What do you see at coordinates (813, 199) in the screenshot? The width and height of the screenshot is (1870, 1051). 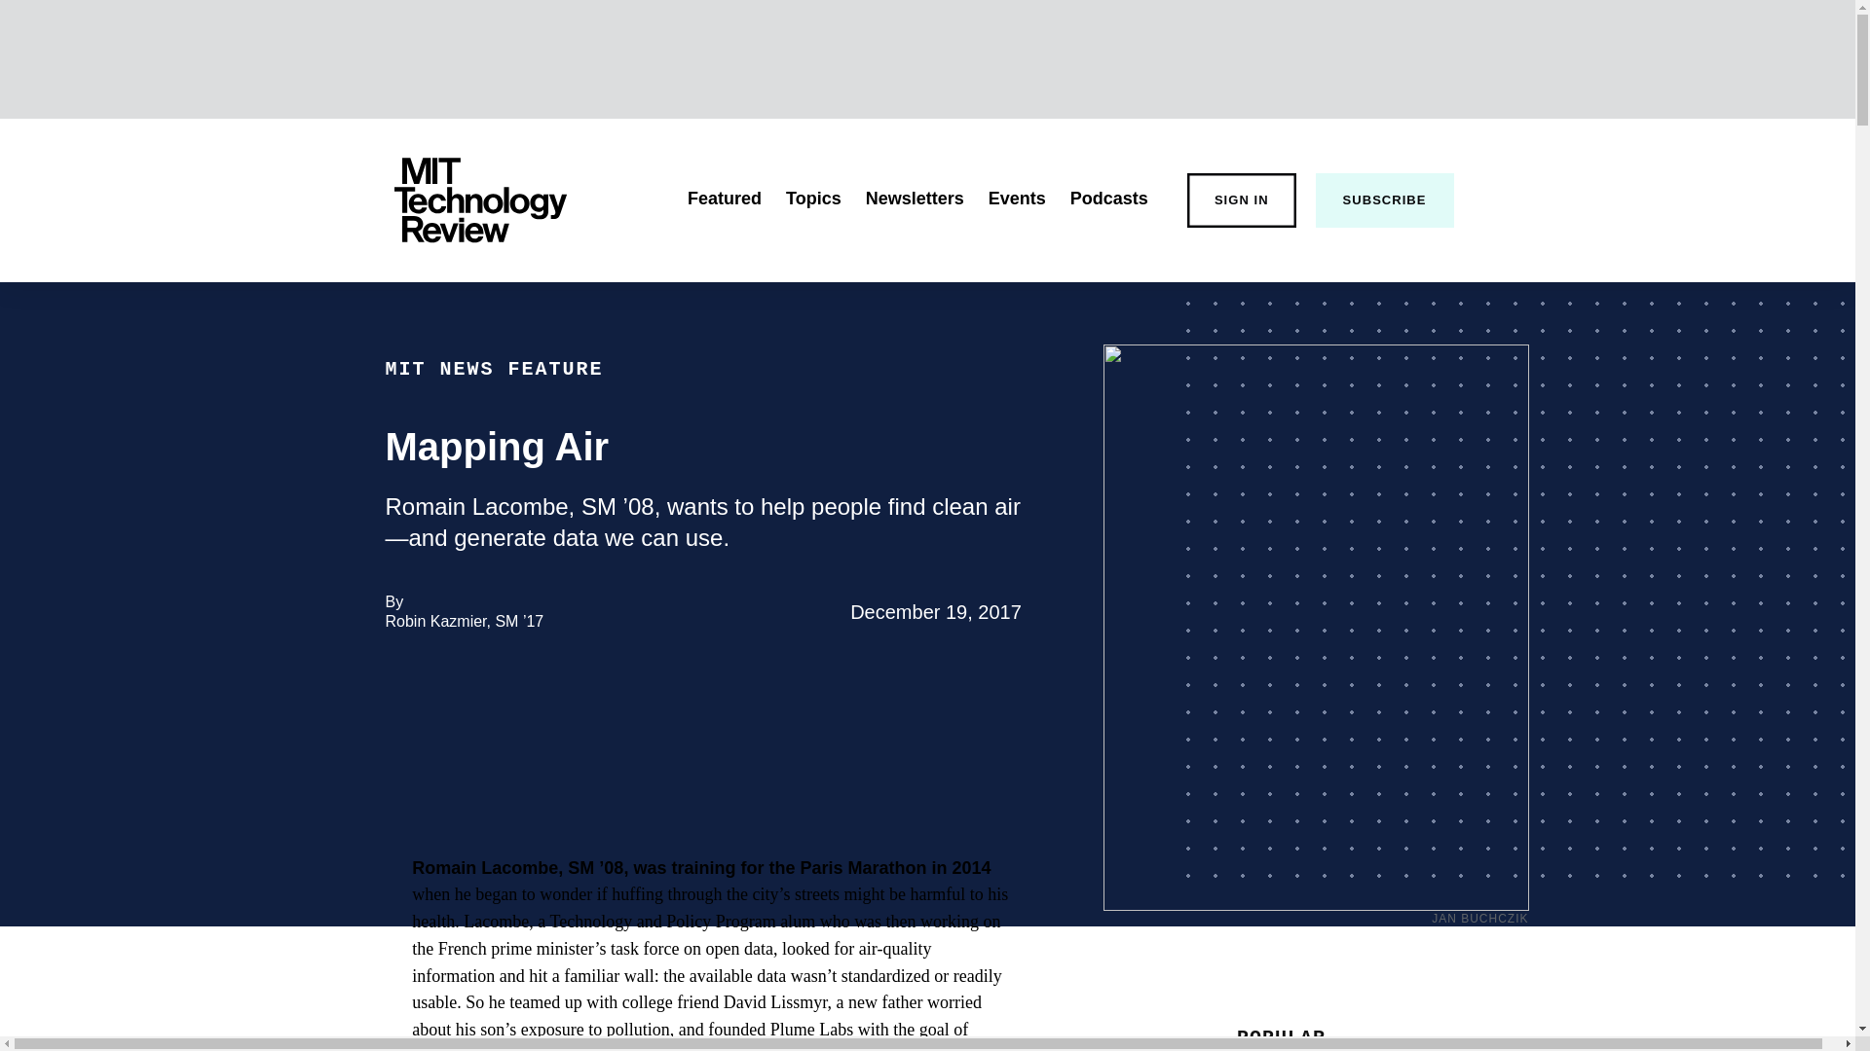 I see `Topics` at bounding box center [813, 199].